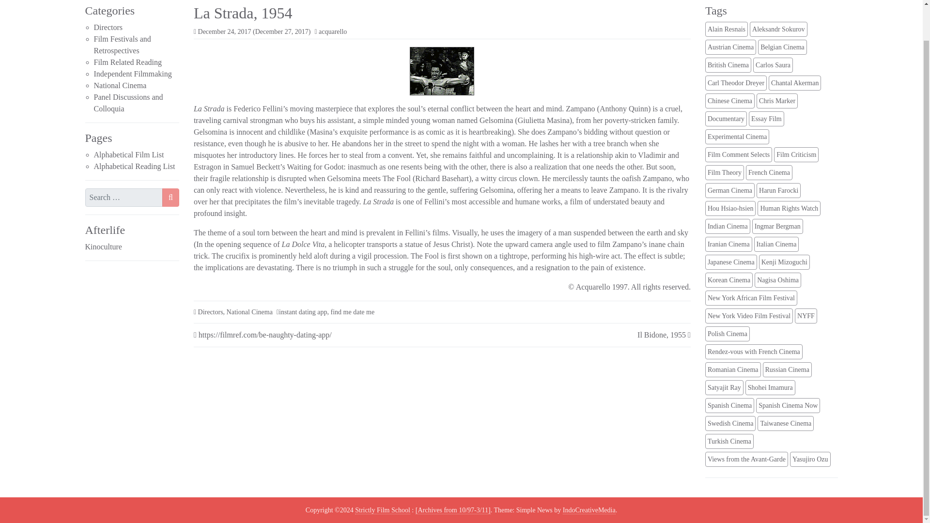 This screenshot has height=523, width=930. Describe the element at coordinates (737, 137) in the screenshot. I see `Experimental Cinema` at that location.